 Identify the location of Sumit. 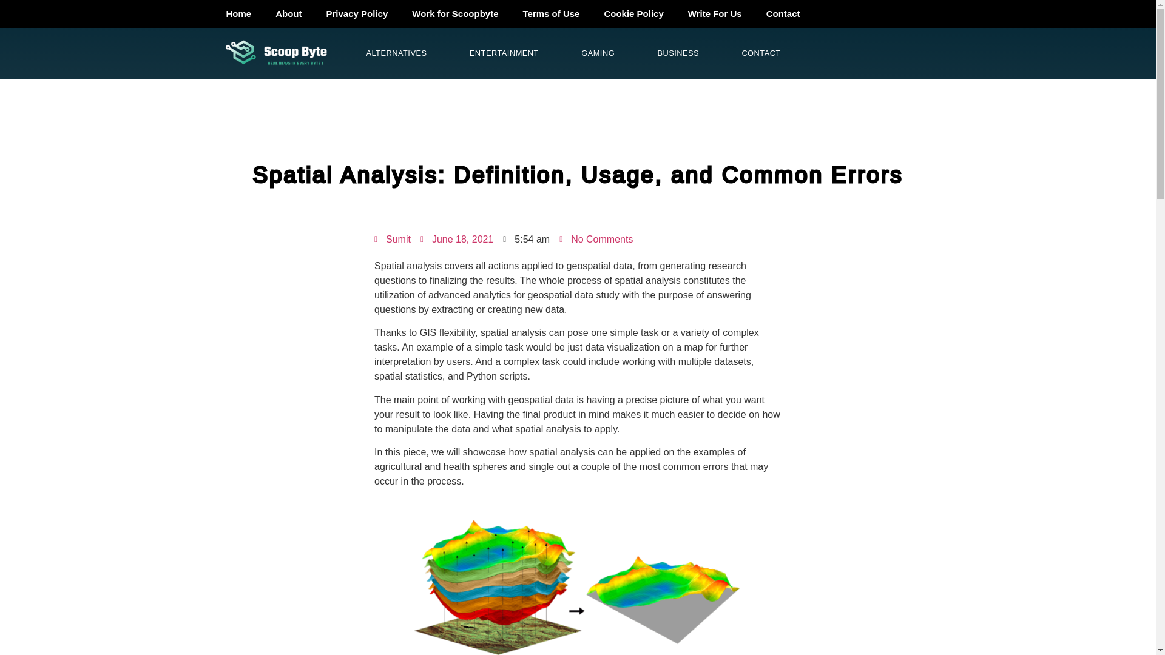
(392, 240).